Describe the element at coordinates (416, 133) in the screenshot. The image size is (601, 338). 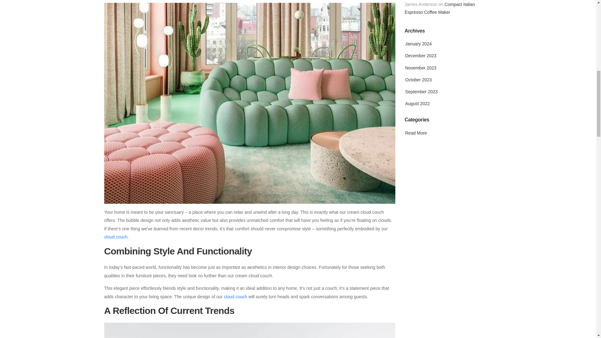
I see `Read More` at that location.